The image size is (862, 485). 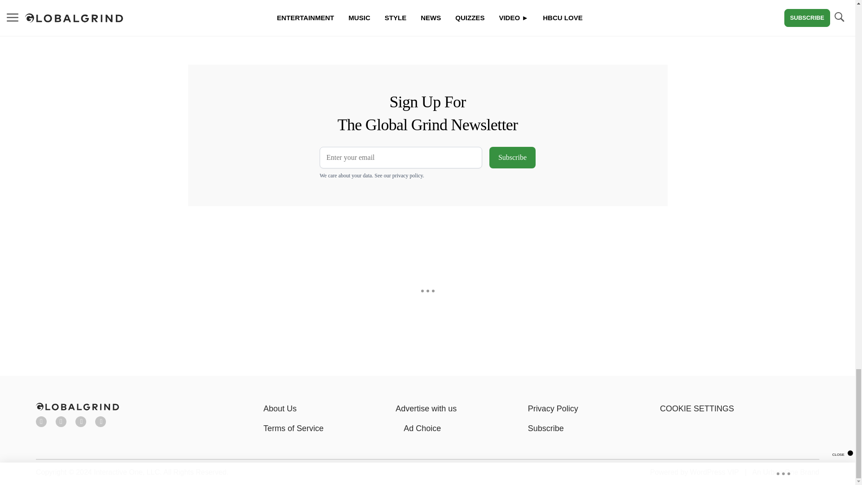 I want to click on Load More, so click(x=353, y=23).